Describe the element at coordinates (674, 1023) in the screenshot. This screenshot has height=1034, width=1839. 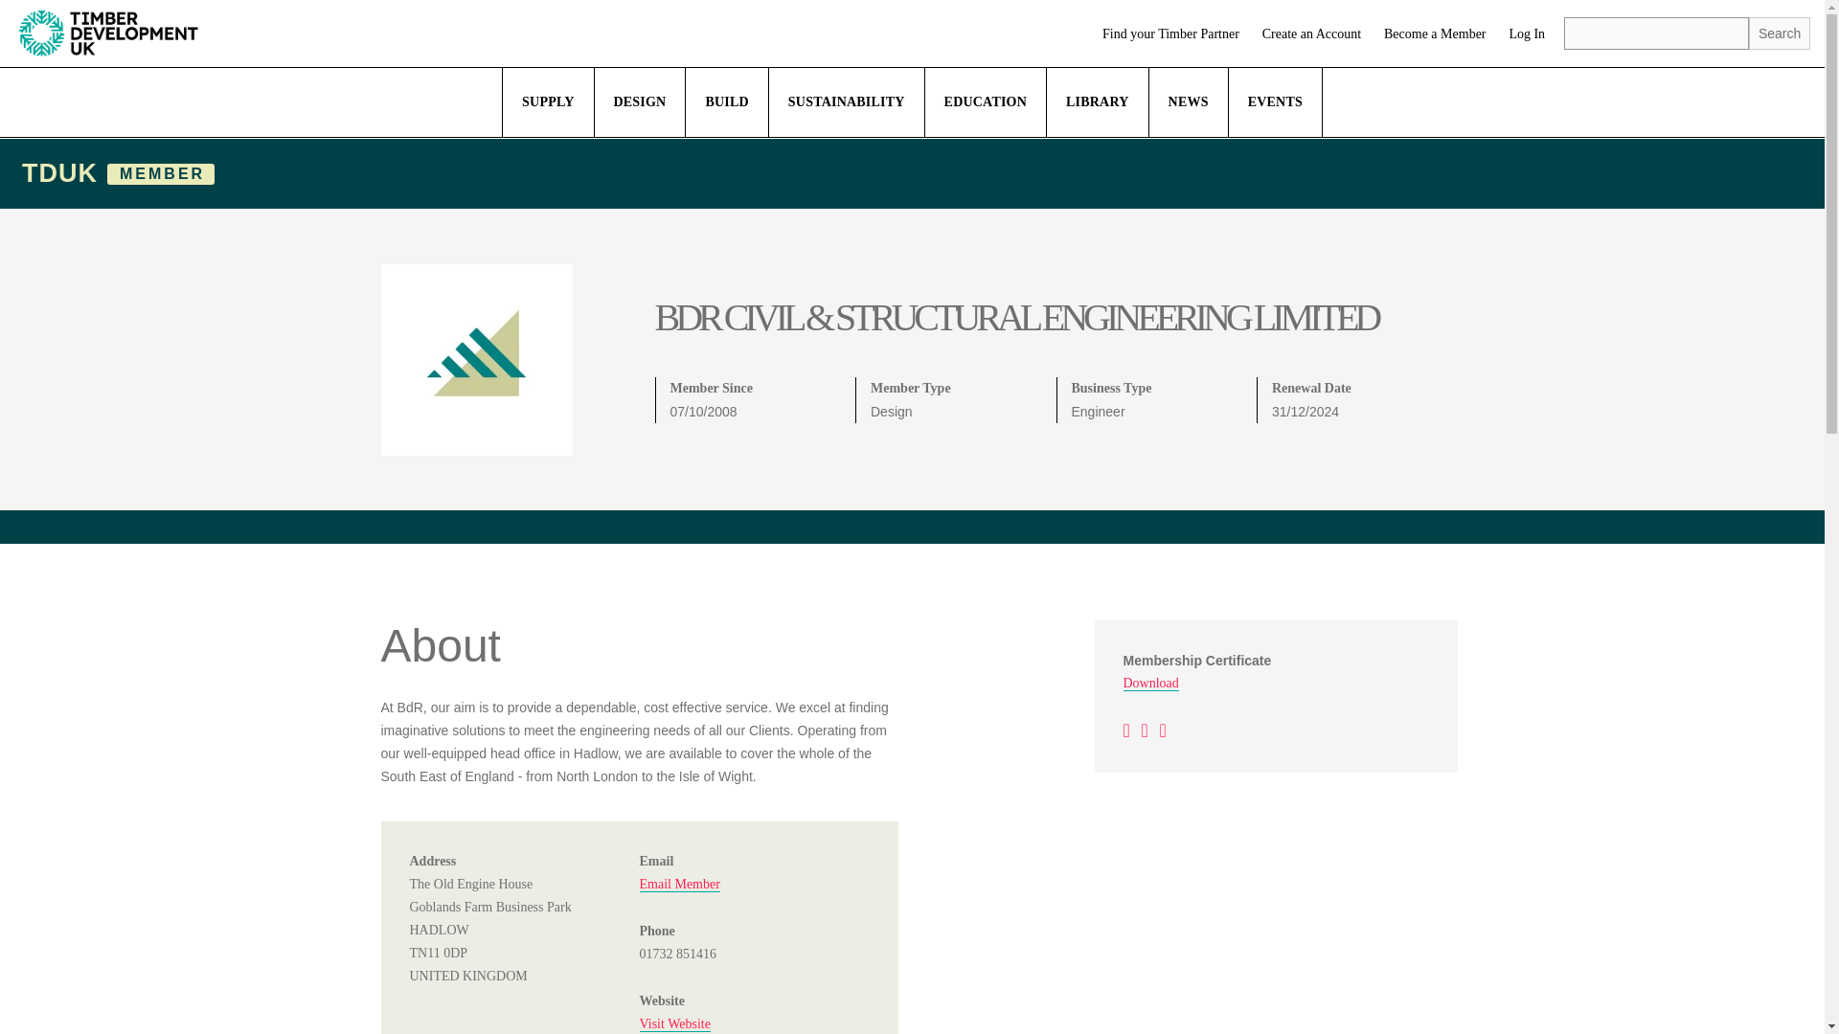
I see `Visit Website` at that location.